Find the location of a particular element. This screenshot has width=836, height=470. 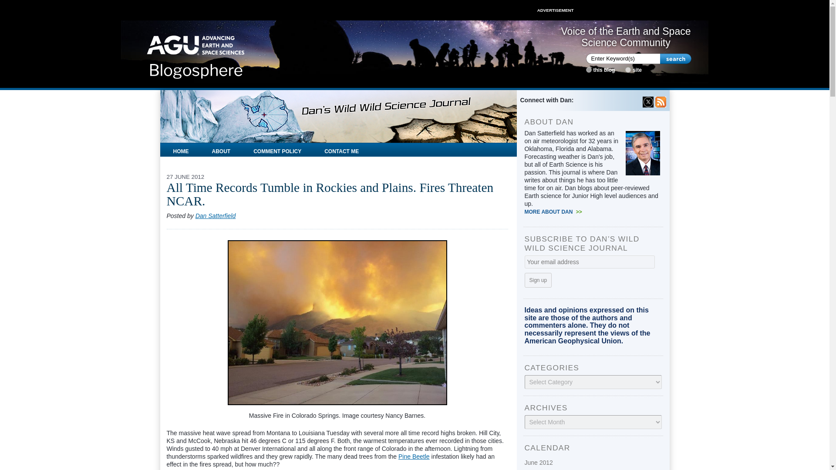

Home is located at coordinates (196, 54).